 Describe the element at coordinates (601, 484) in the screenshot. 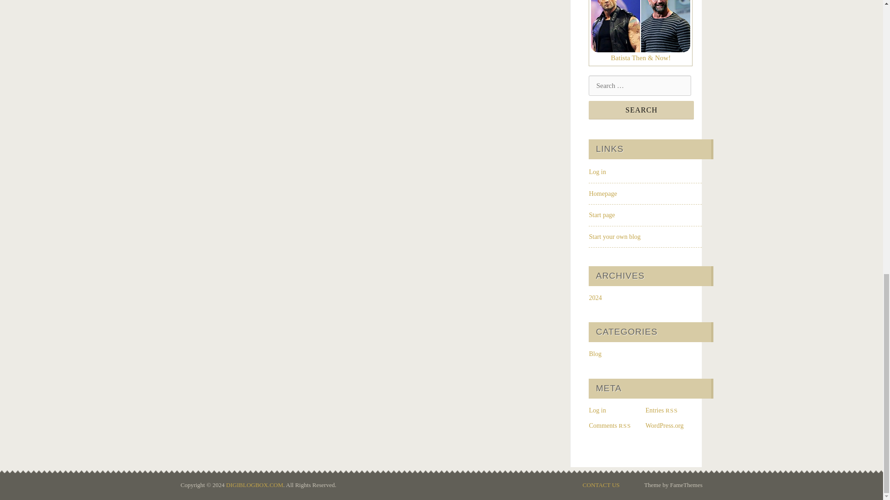

I see `CONTACT US` at that location.